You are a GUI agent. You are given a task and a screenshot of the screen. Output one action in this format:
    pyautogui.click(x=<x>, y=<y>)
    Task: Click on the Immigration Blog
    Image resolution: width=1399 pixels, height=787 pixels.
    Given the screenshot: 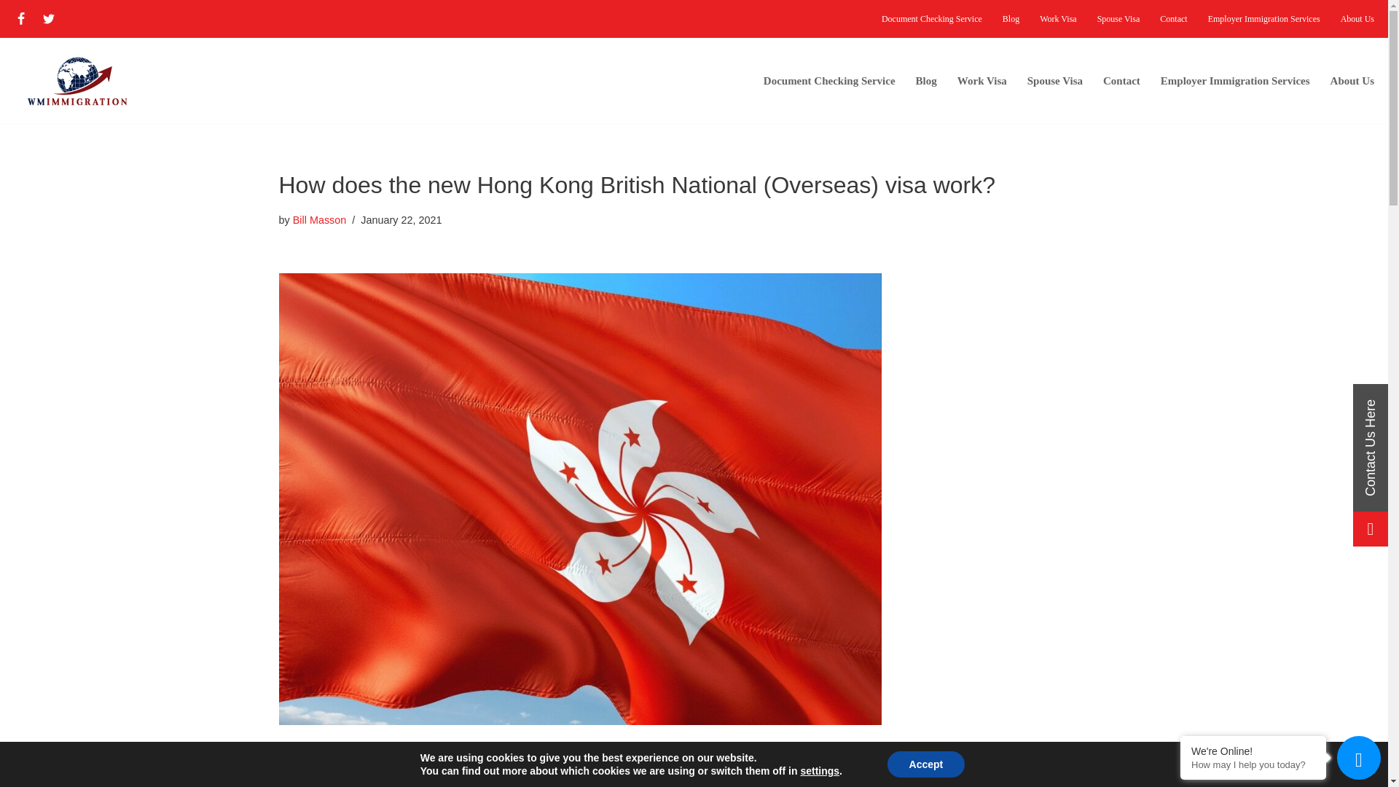 What is the action you would take?
    pyautogui.click(x=1011, y=19)
    